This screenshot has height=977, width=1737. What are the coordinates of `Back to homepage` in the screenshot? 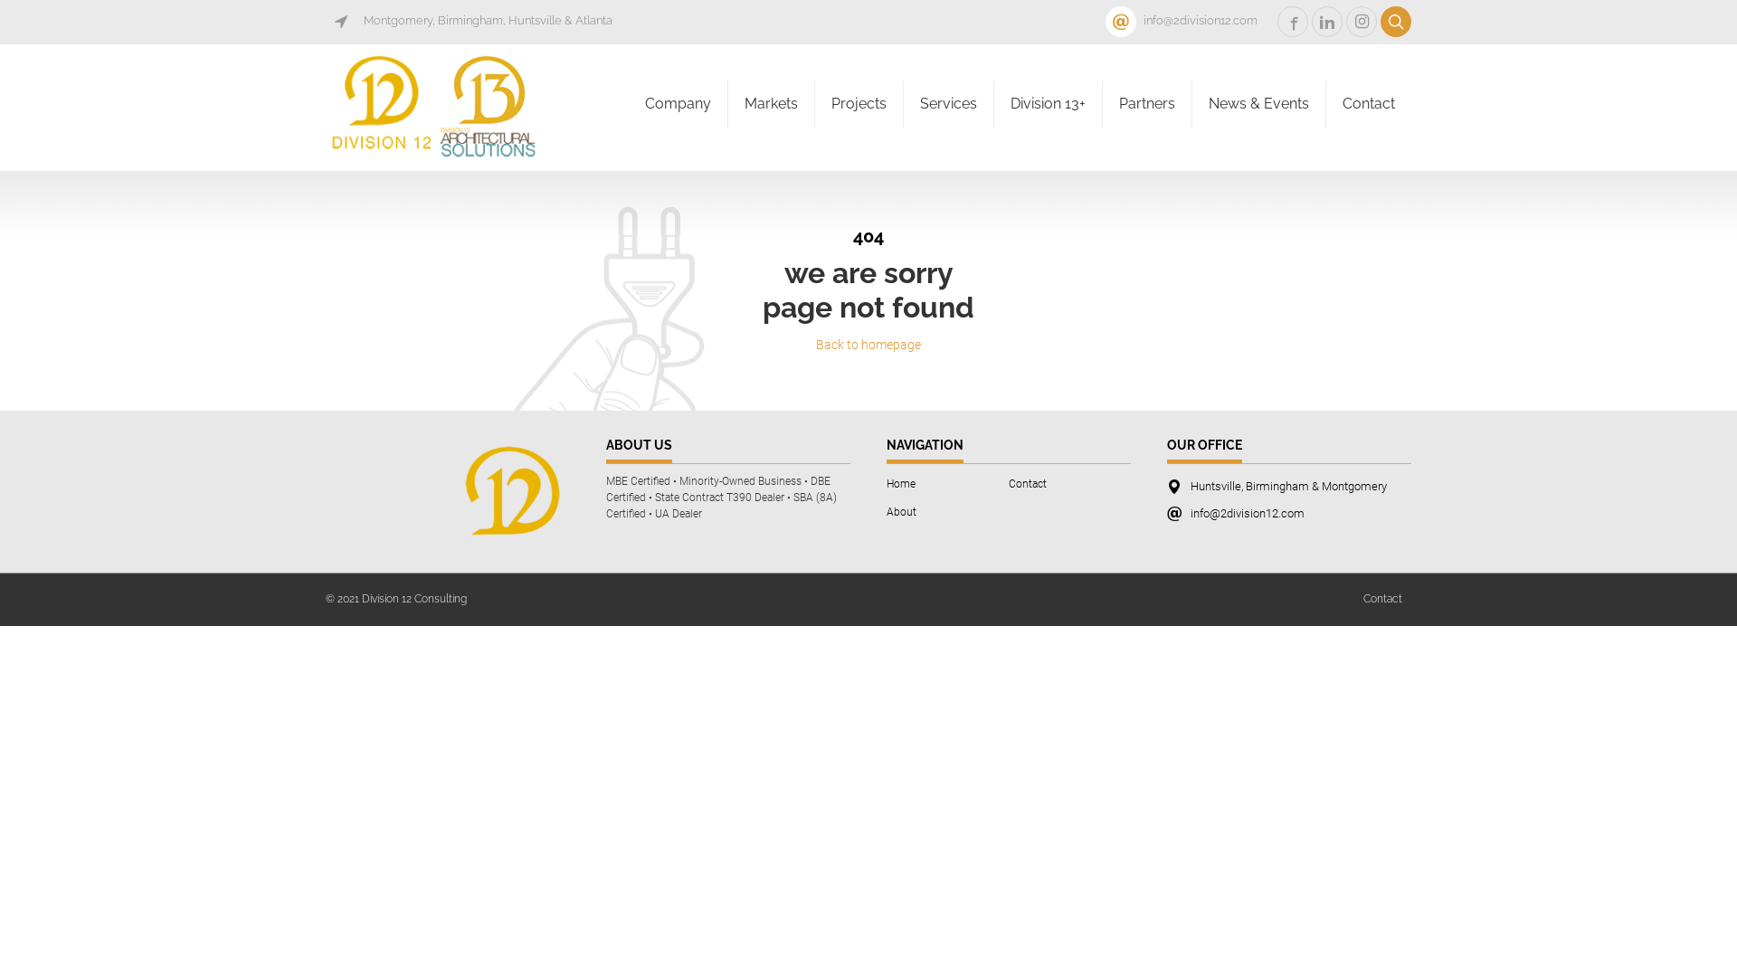 It's located at (868, 345).